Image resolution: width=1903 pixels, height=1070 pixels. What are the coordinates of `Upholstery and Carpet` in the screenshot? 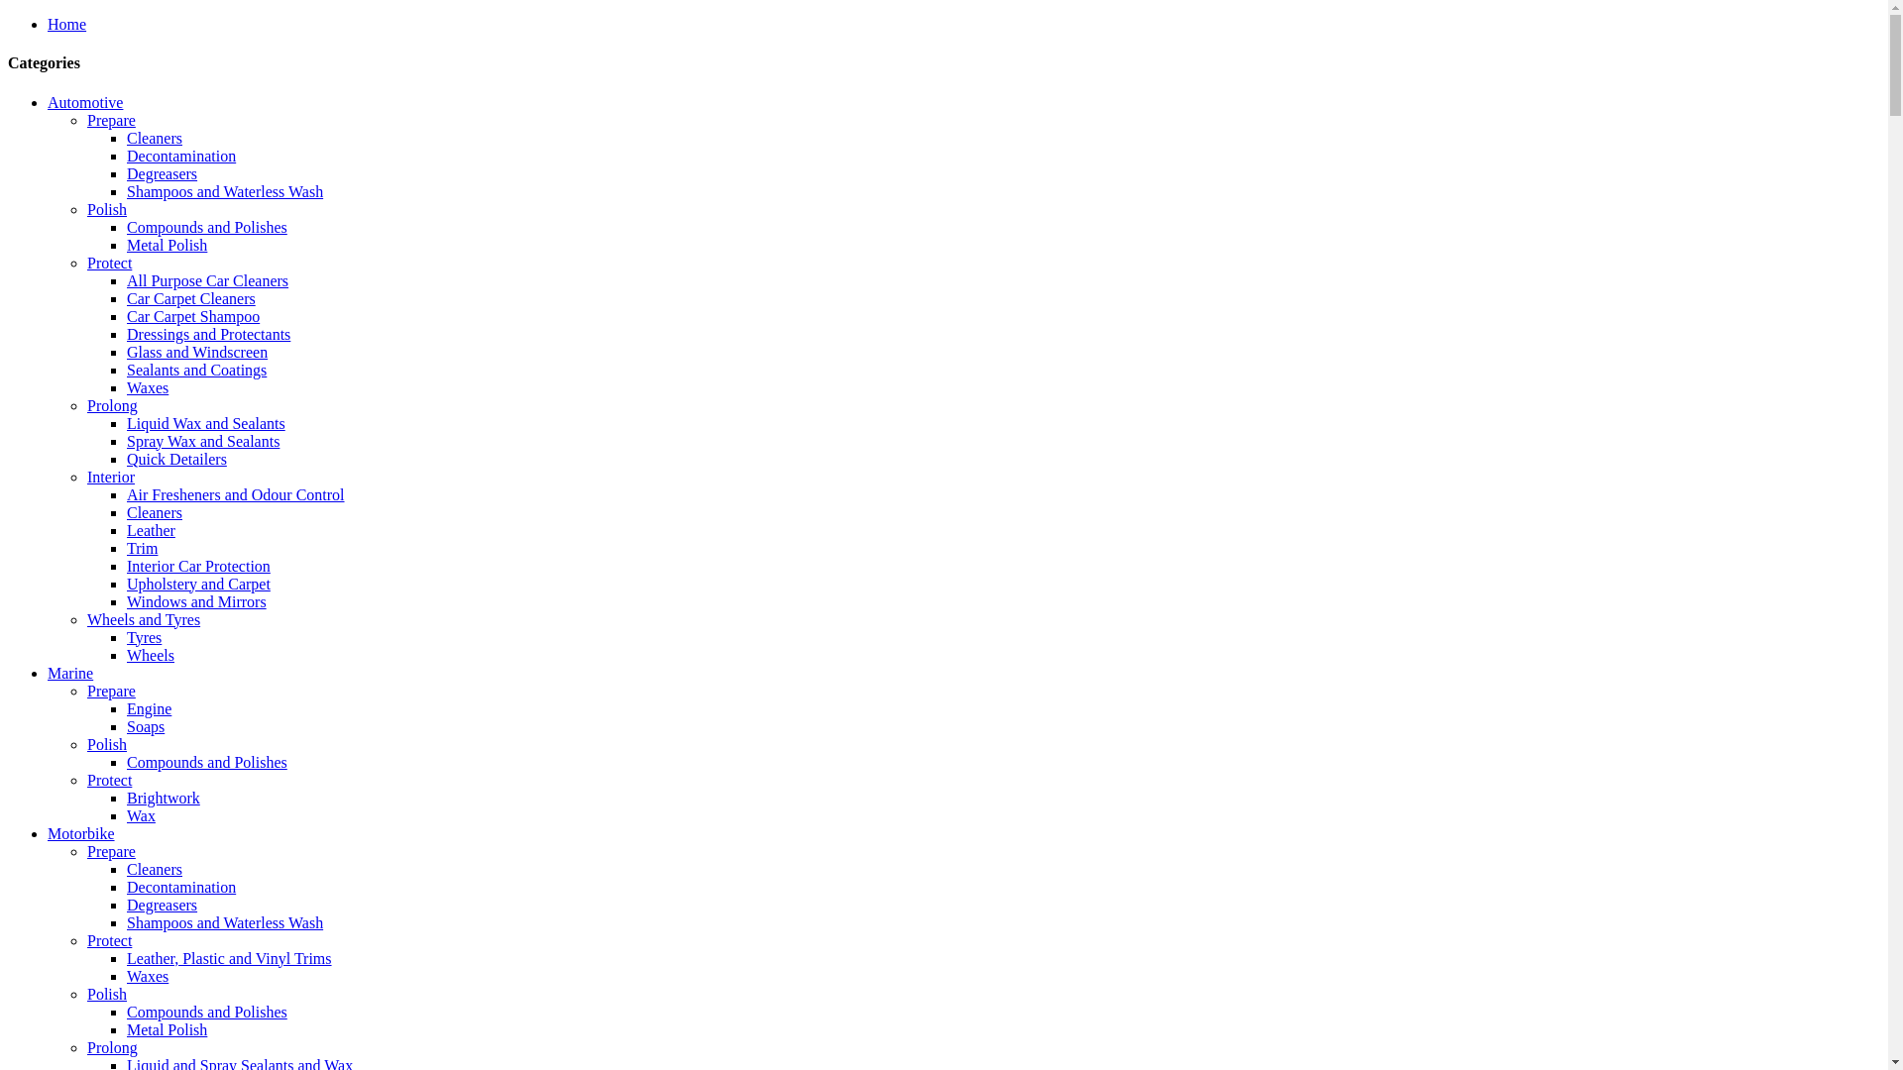 It's located at (198, 585).